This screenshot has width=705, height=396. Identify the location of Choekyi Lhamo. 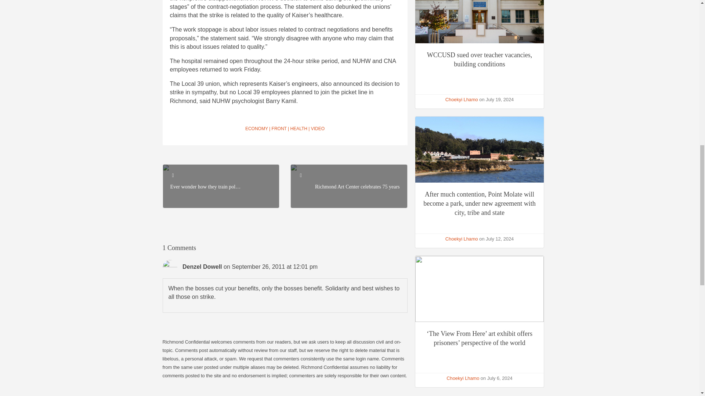
(462, 99).